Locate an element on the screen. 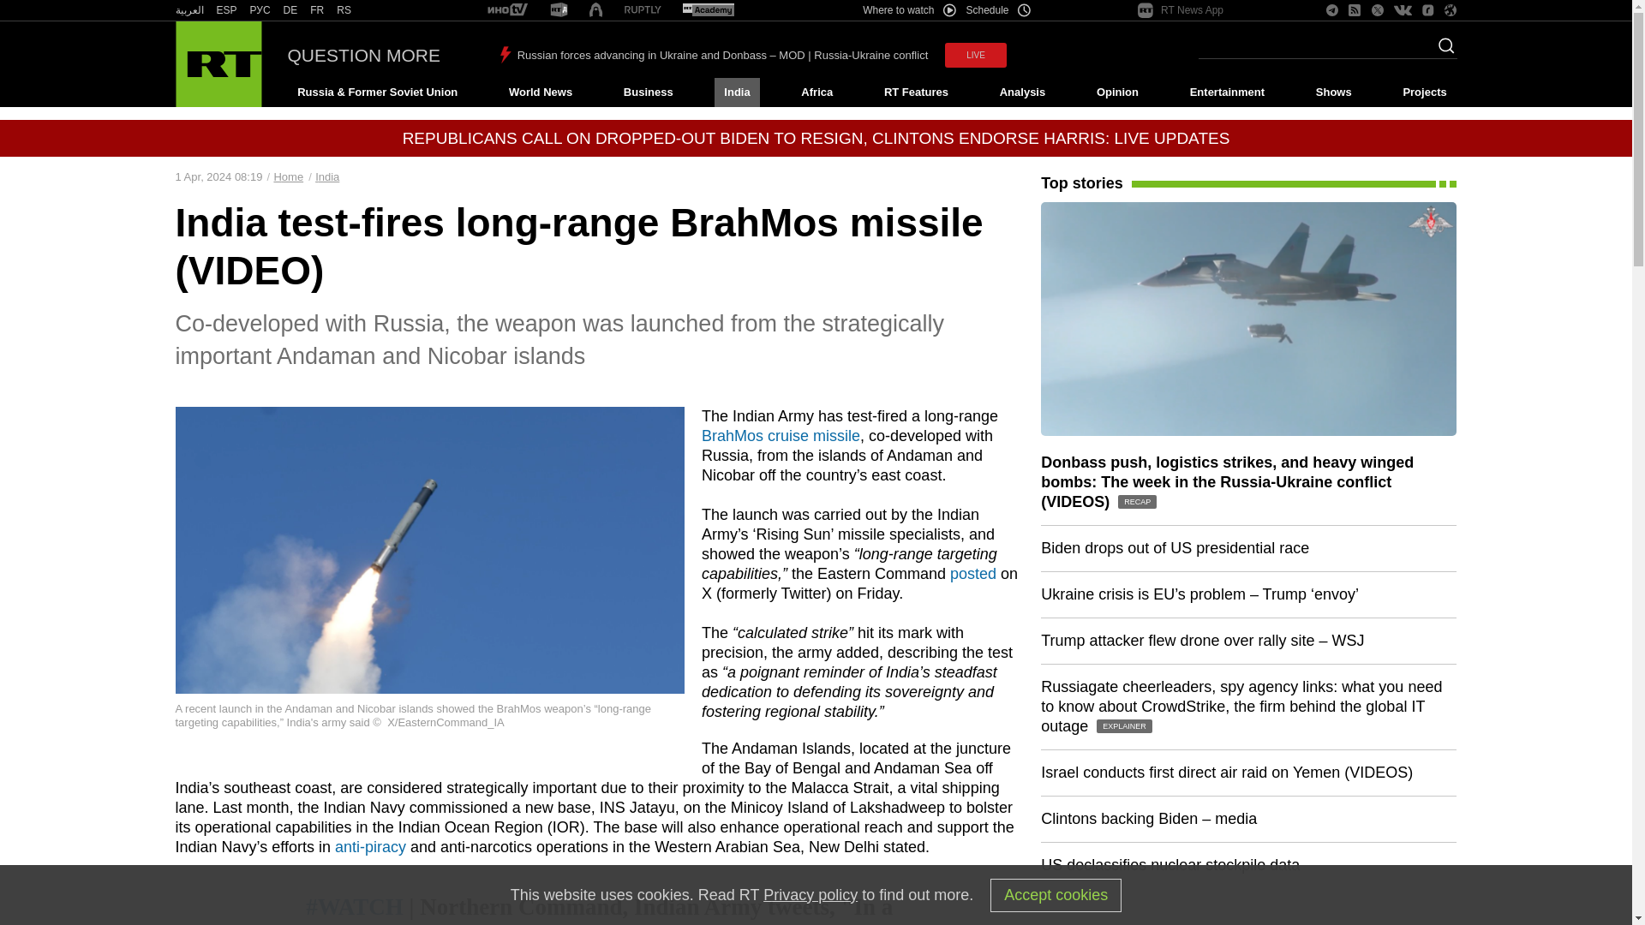 This screenshot has height=925, width=1645. Shows is located at coordinates (1333, 92).